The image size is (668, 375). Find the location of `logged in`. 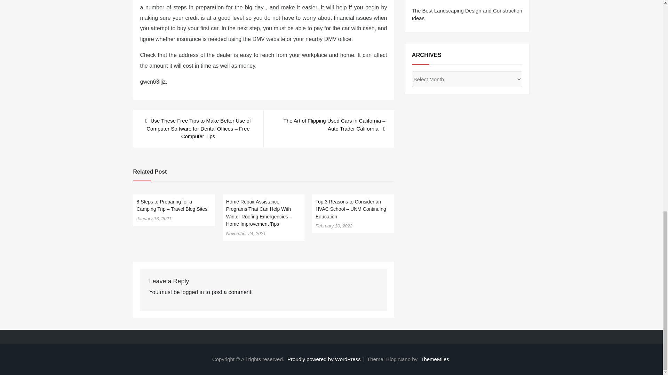

logged in is located at coordinates (192, 292).